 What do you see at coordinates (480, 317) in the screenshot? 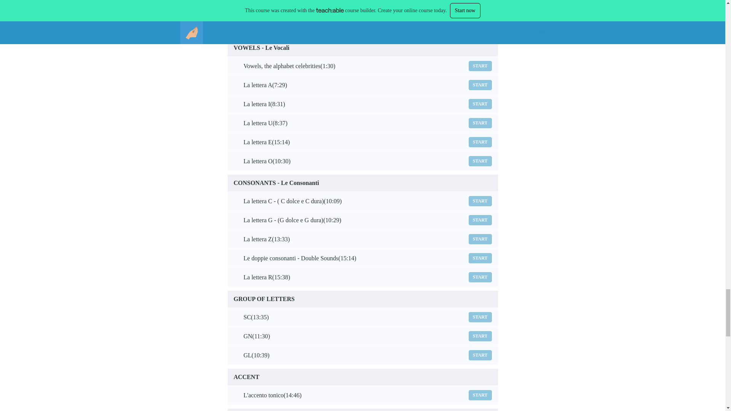
I see `START` at bounding box center [480, 317].